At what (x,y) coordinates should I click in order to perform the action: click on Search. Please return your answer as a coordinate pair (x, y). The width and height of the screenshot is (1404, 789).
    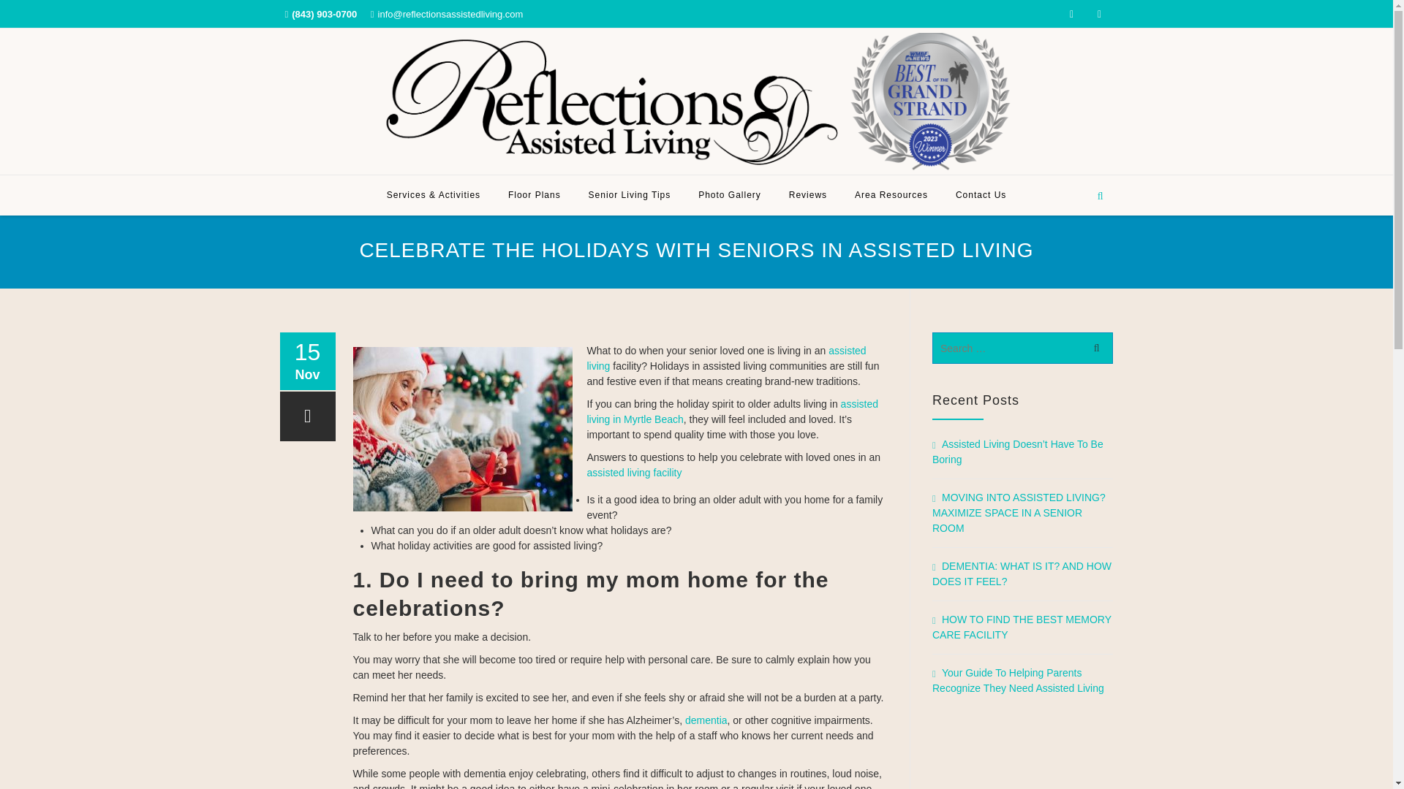
    Looking at the image, I should click on (1094, 346).